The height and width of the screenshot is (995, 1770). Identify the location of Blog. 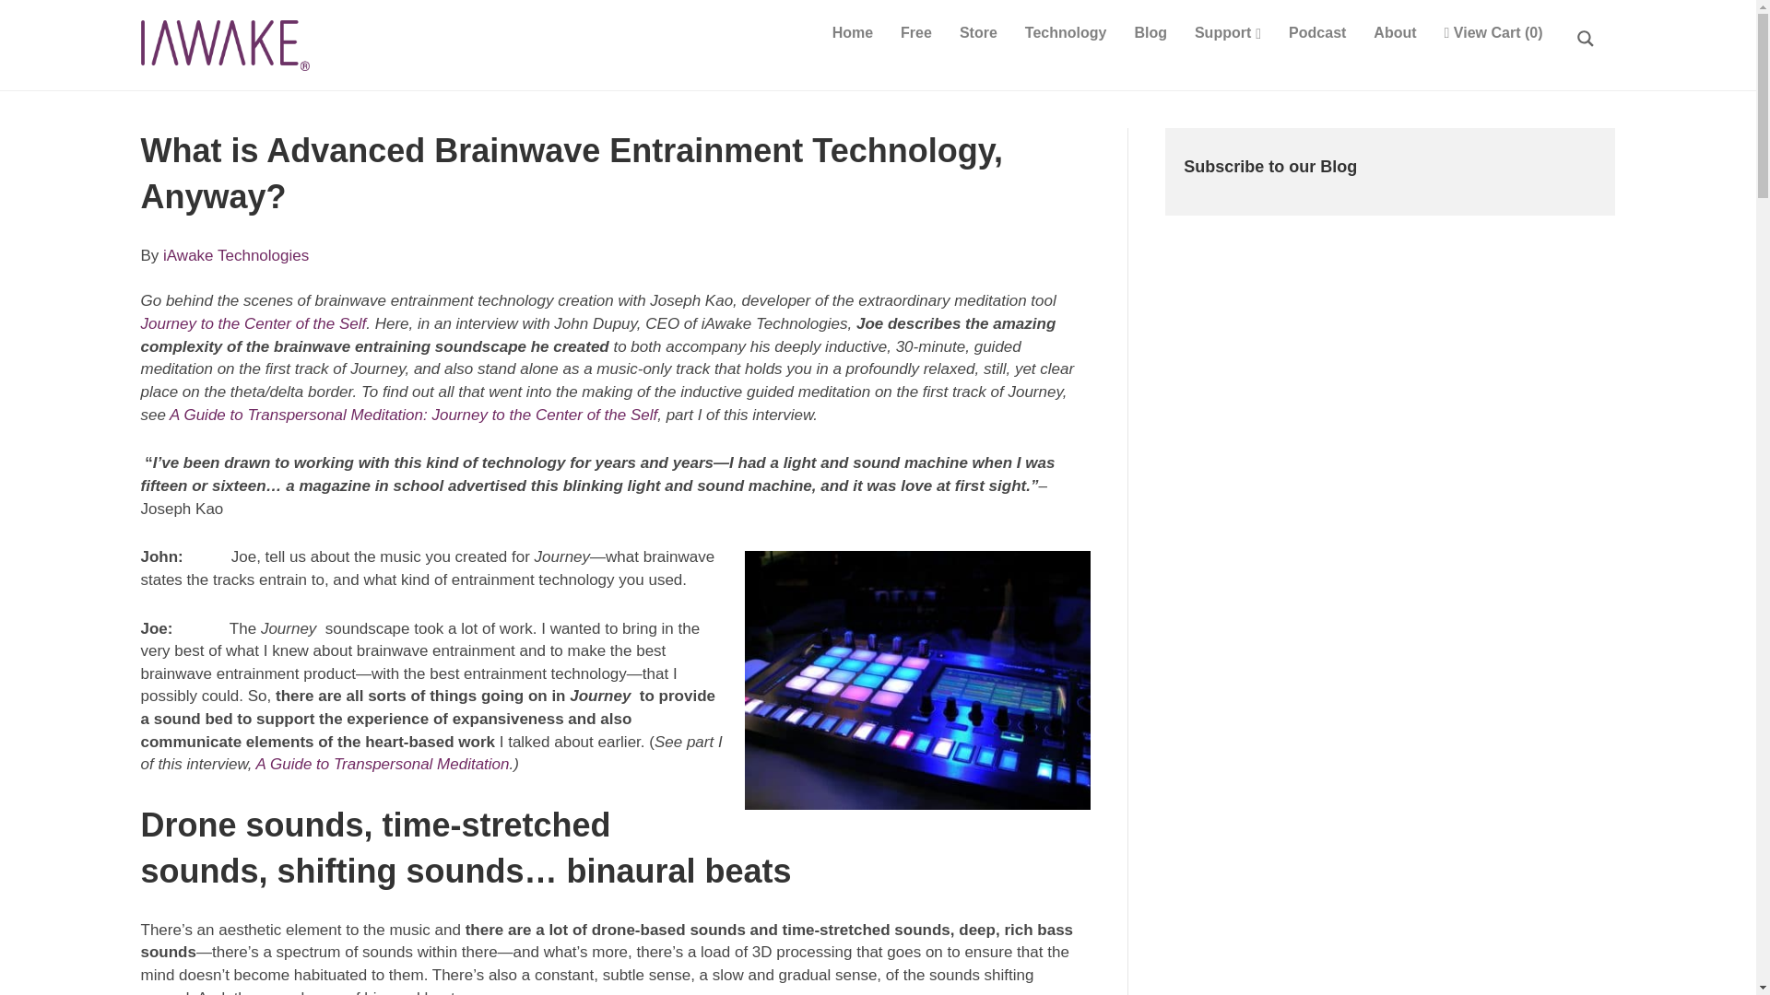
(1150, 32).